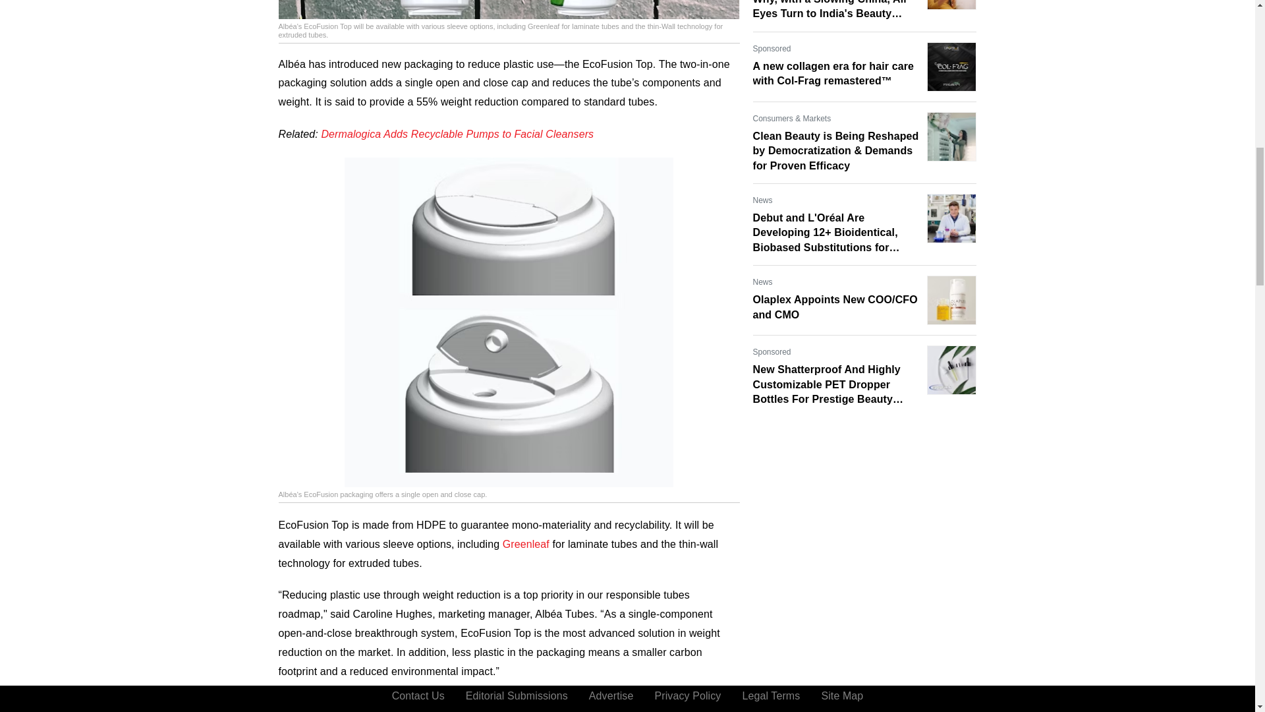  I want to click on Sponsored, so click(772, 49).